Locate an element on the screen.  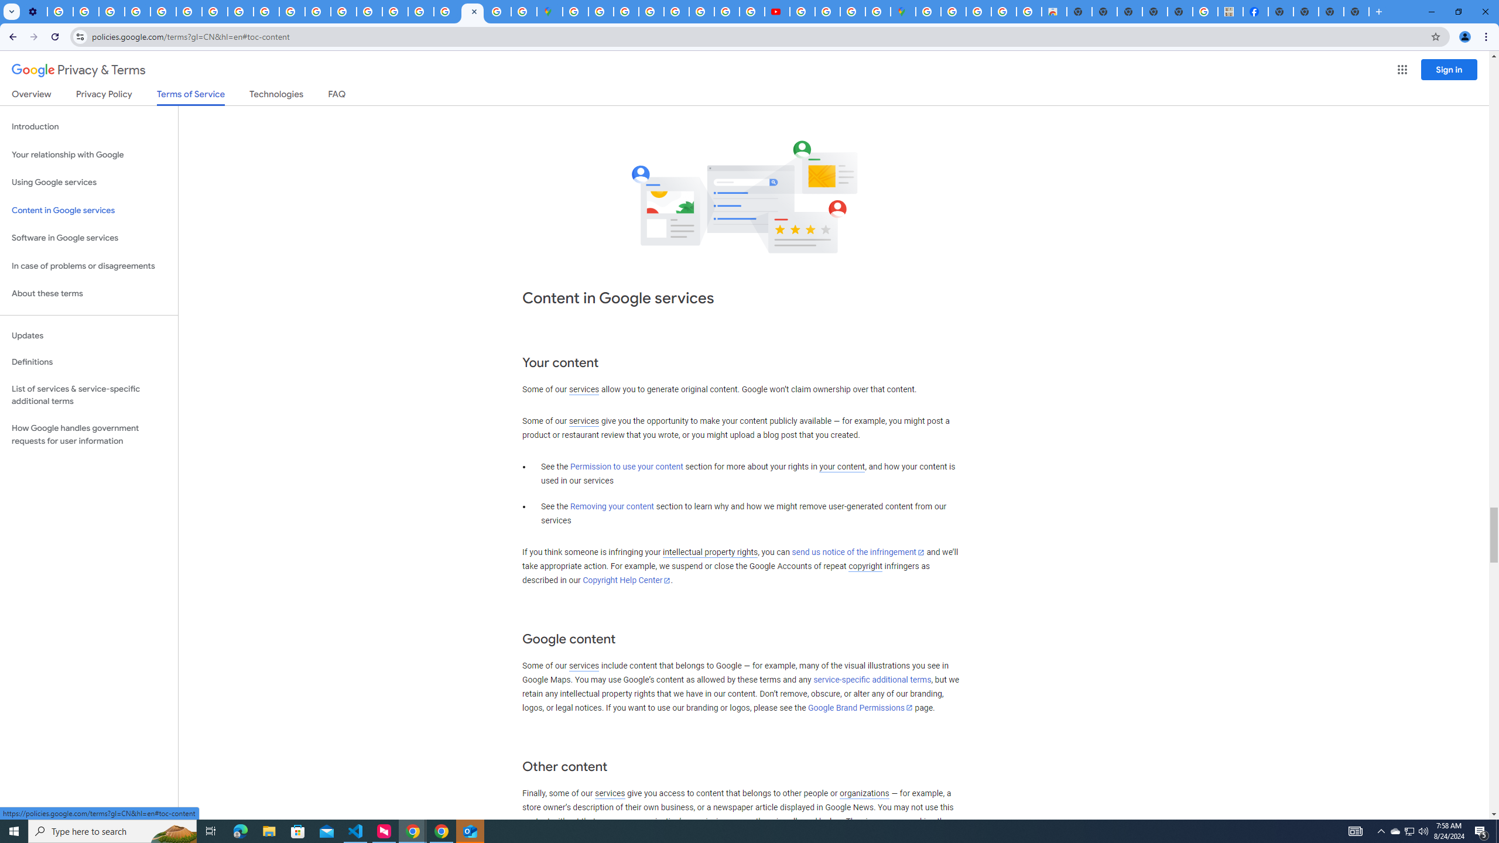
Privacy Help Center - Policies Help is located at coordinates (163, 12).